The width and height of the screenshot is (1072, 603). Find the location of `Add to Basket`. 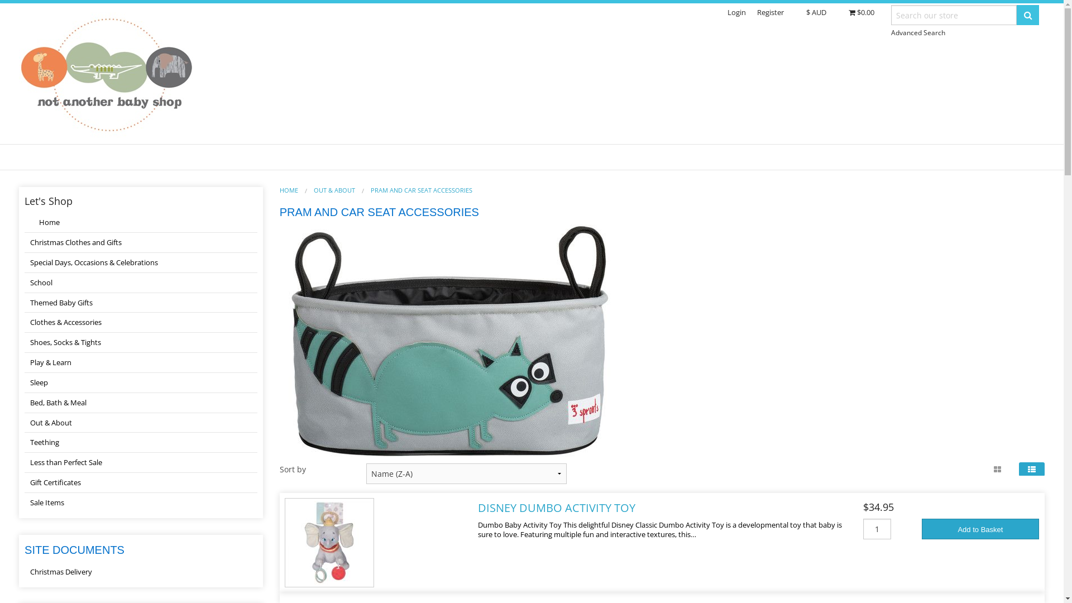

Add to Basket is located at coordinates (980, 529).